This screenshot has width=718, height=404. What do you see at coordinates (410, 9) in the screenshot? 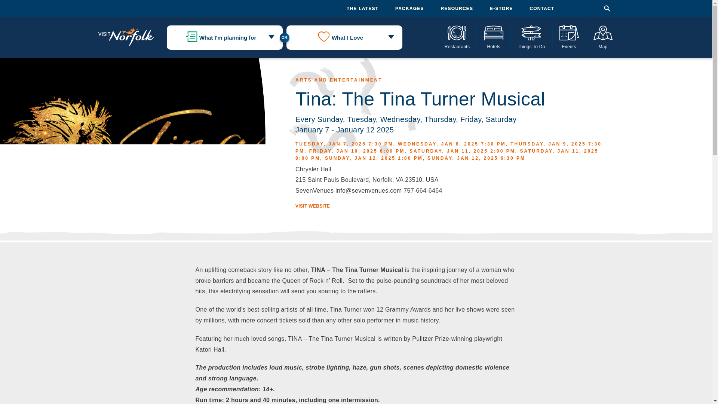
I see `PACKAGES` at bounding box center [410, 9].